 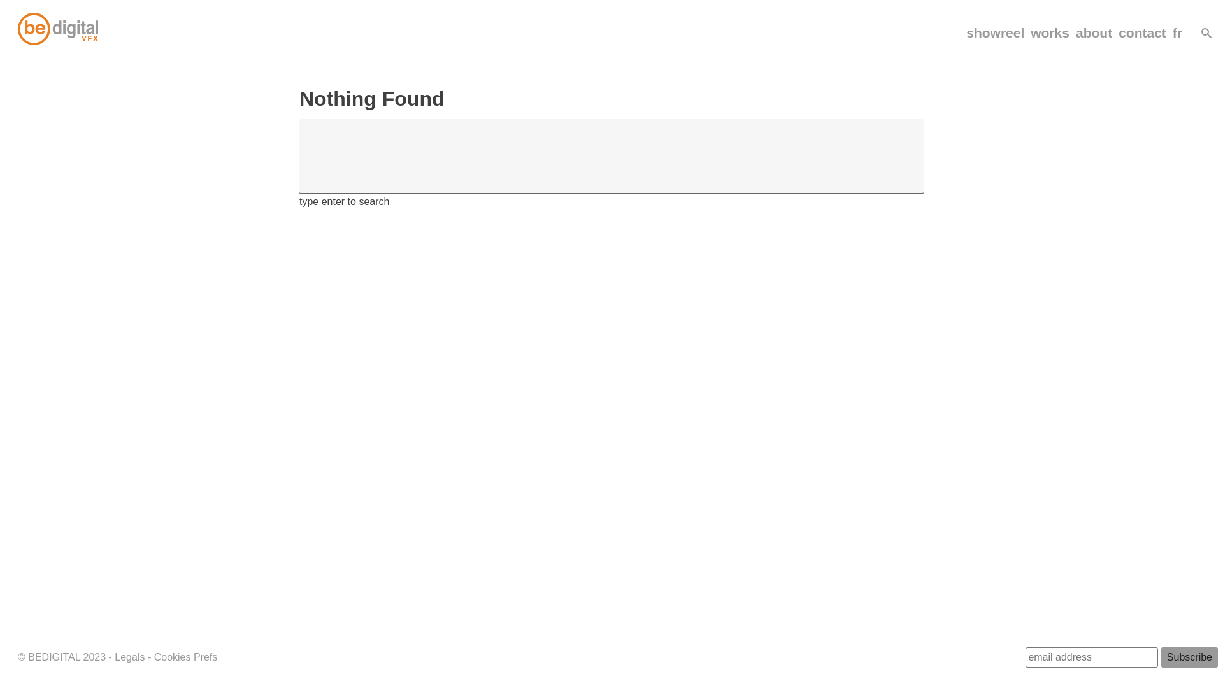 I want to click on Cookies Prefs, so click(x=186, y=657).